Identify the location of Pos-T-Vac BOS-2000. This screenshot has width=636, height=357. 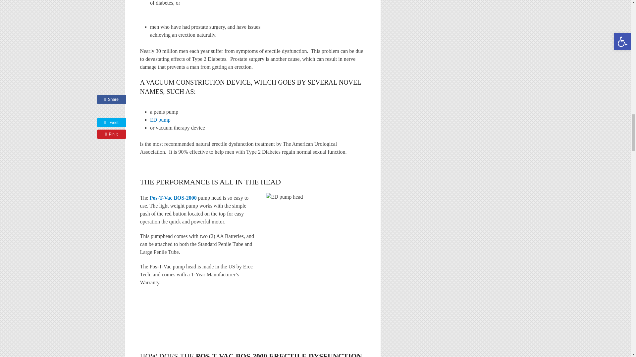
(173, 198).